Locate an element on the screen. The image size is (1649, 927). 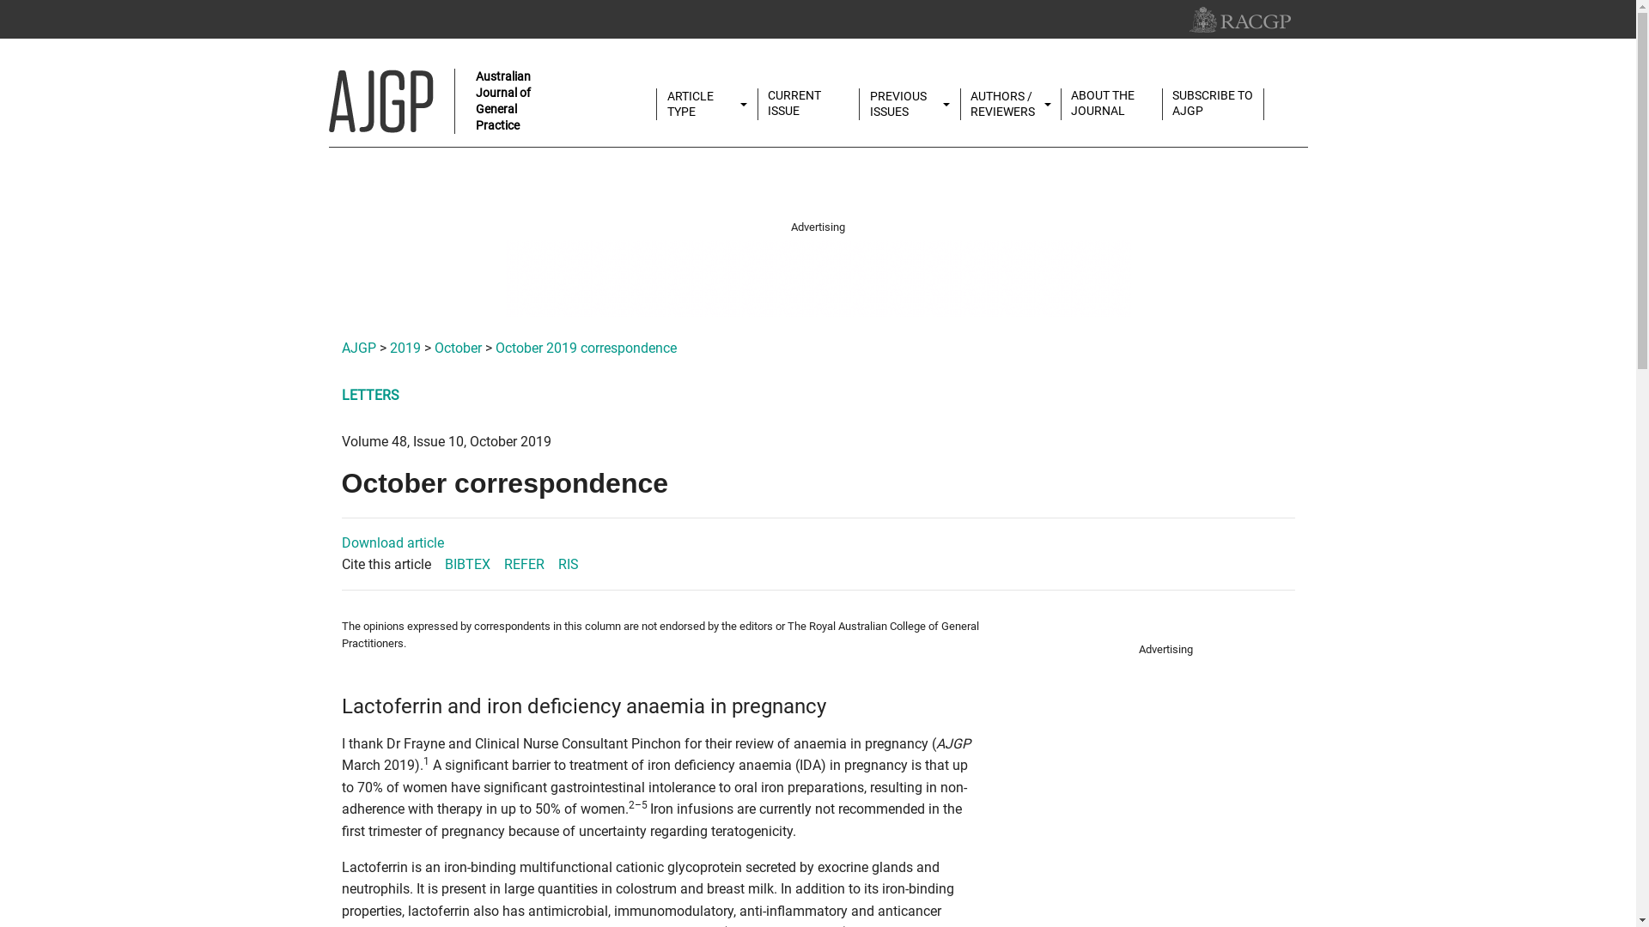
October 2019 correspondence is located at coordinates (586, 348).